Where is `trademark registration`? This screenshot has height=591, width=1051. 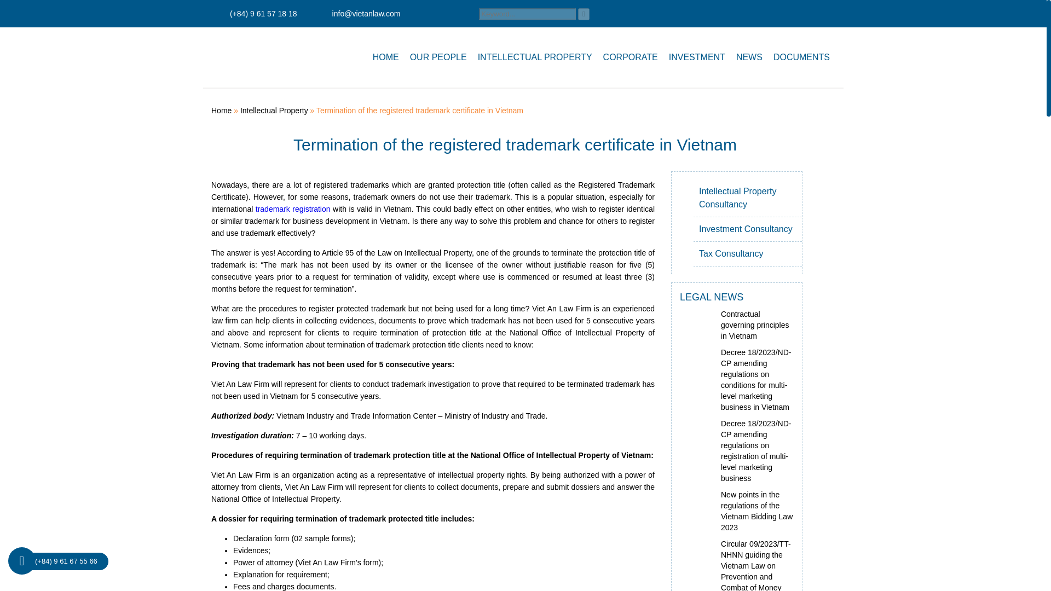 trademark registration is located at coordinates (293, 208).